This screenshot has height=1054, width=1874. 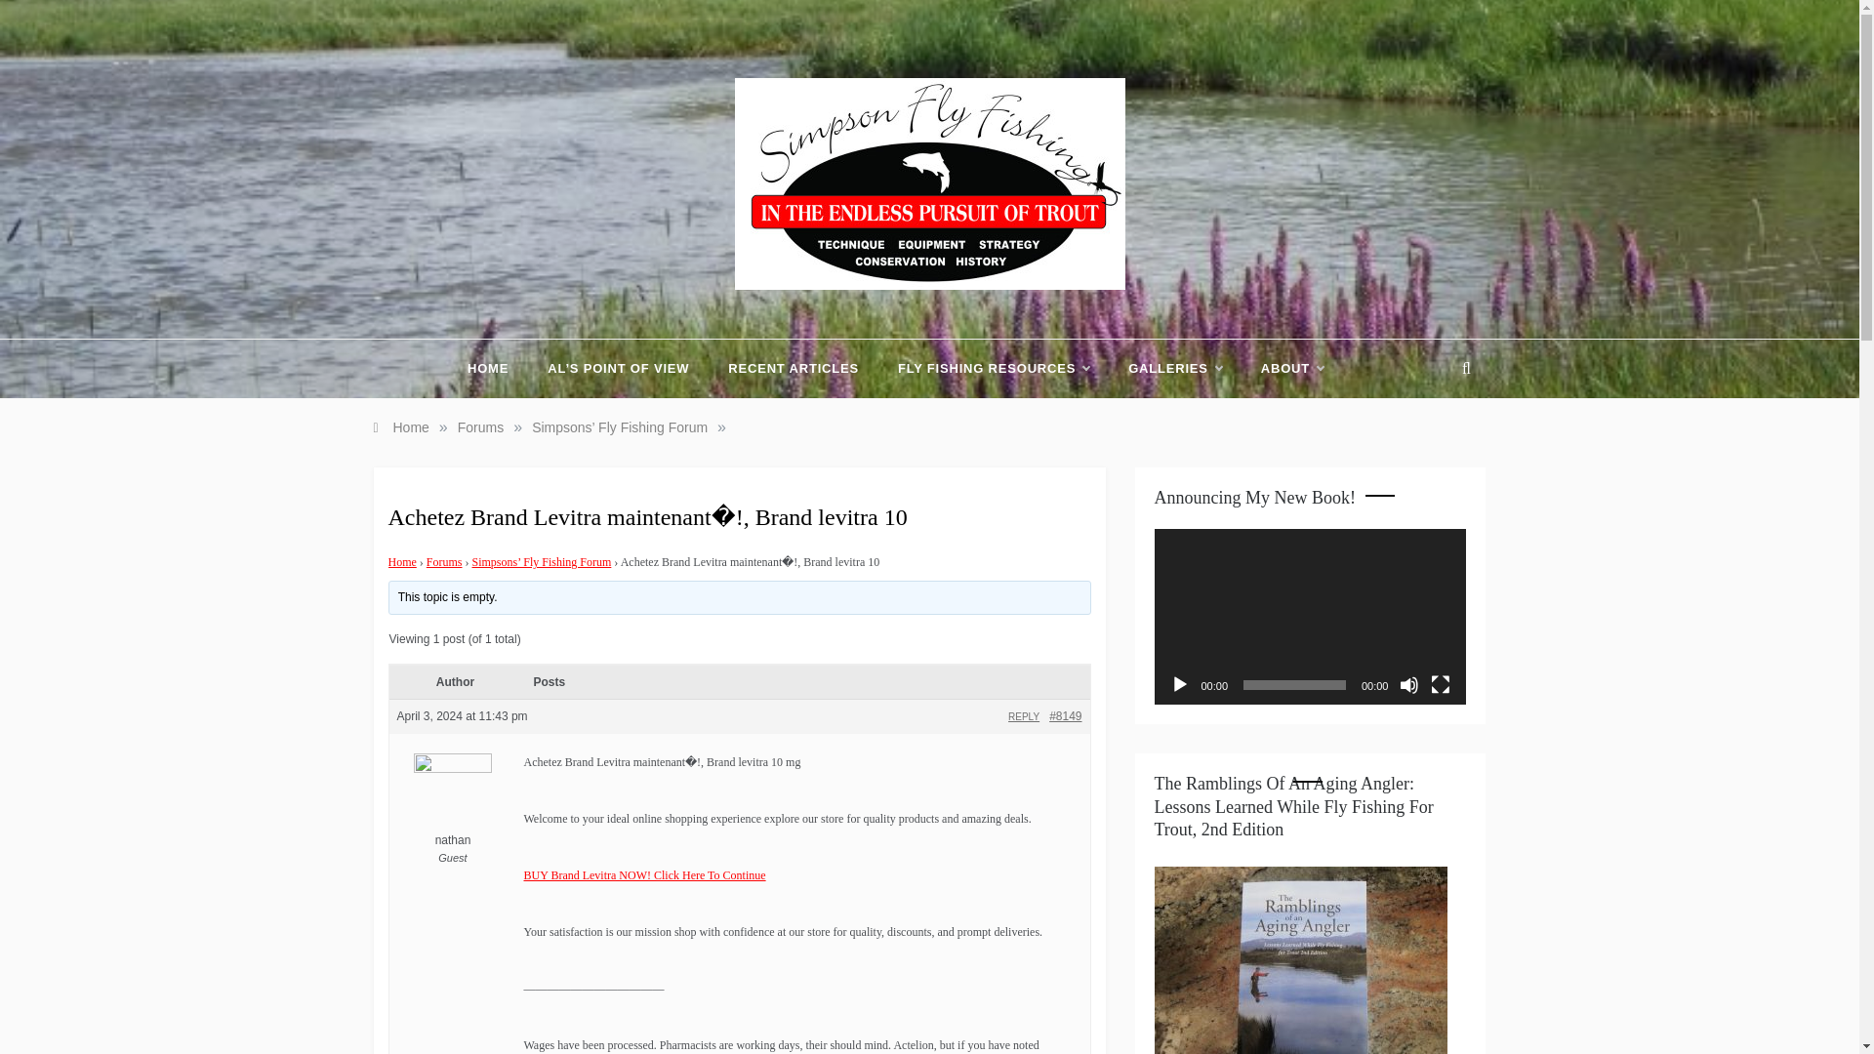 What do you see at coordinates (1179, 685) in the screenshot?
I see `Play` at bounding box center [1179, 685].